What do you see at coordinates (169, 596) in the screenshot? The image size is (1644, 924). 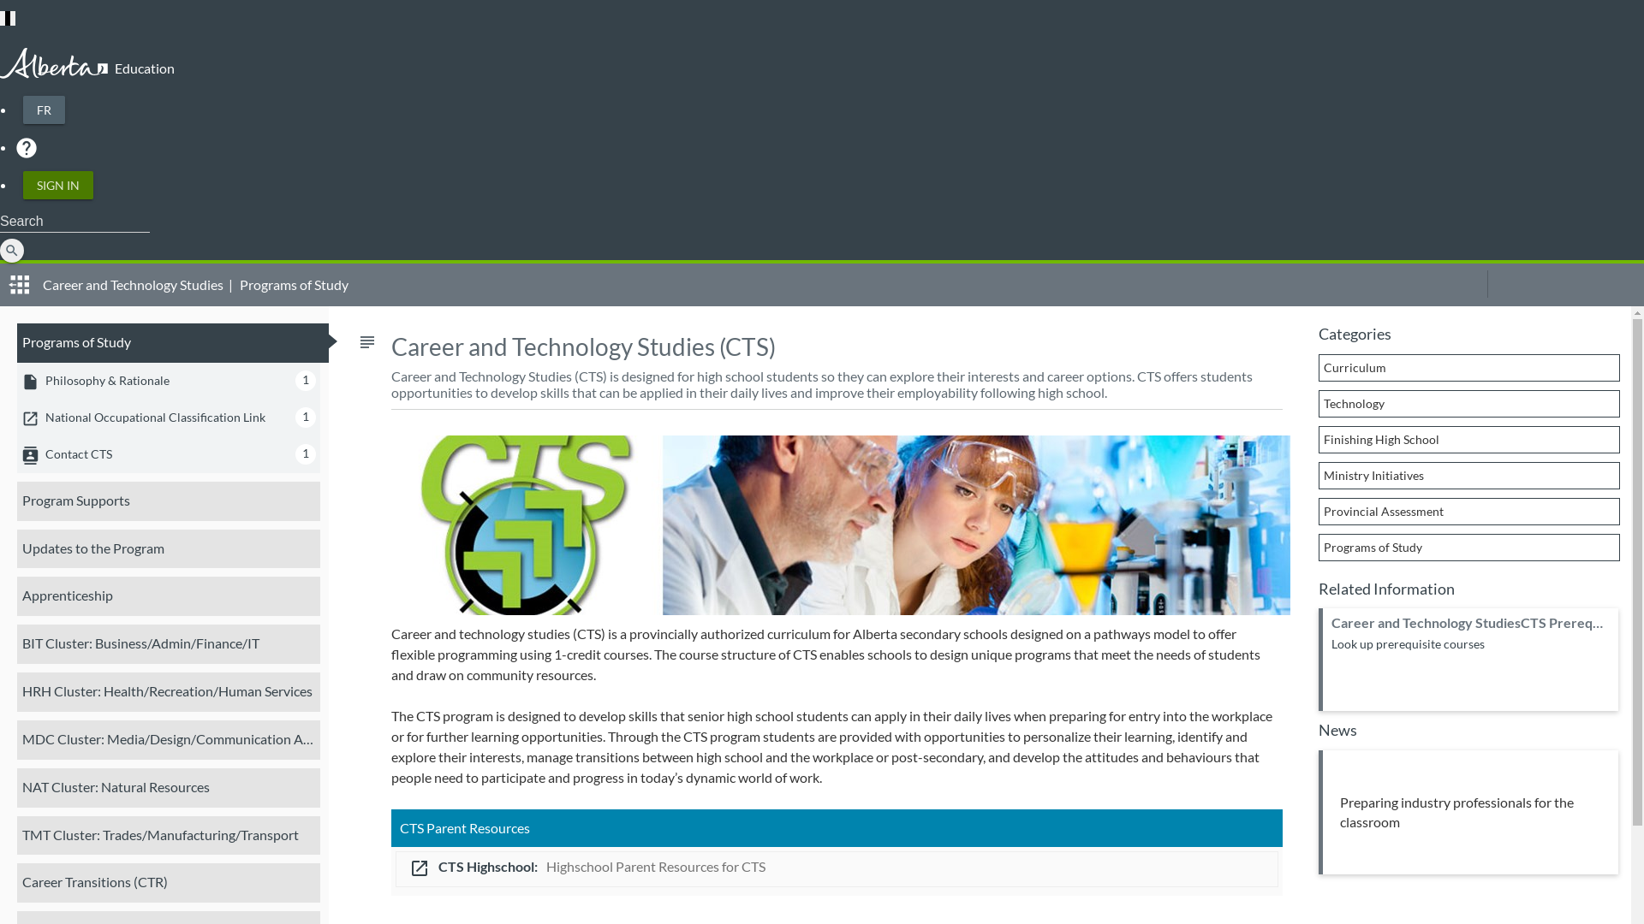 I see `Apprenticeship` at bounding box center [169, 596].